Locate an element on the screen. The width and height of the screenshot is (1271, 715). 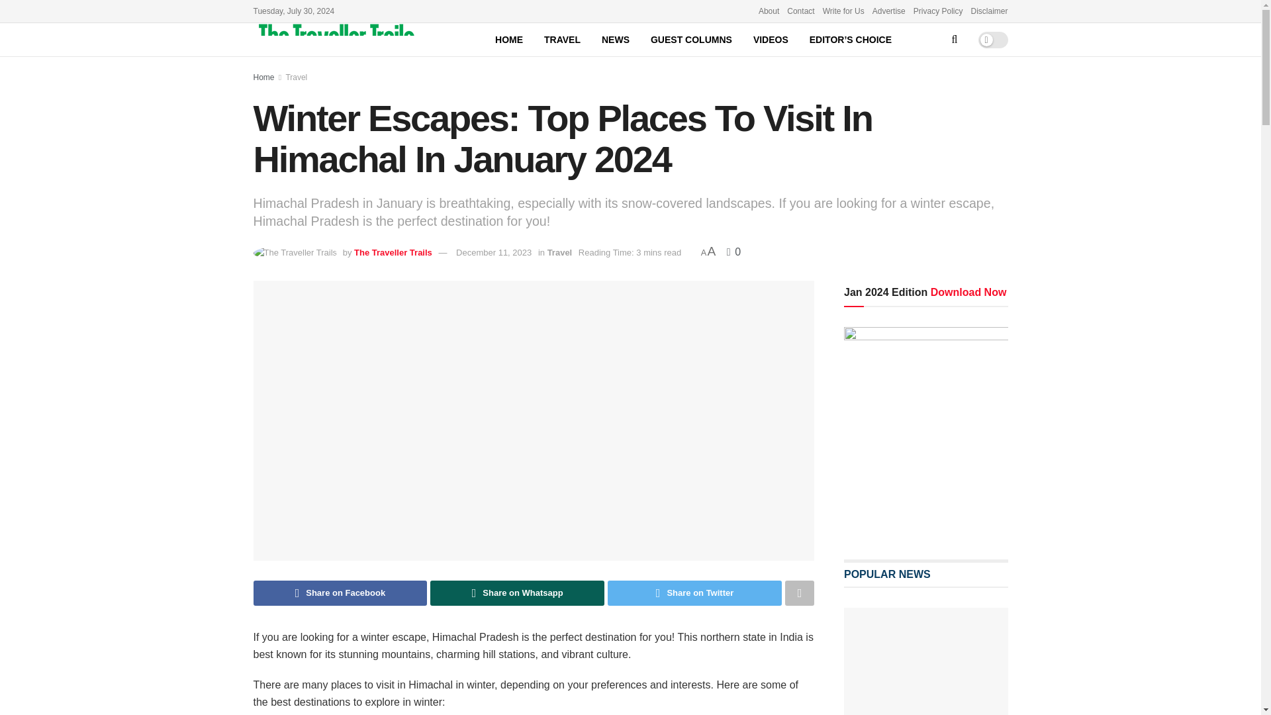
Travel is located at coordinates (560, 252).